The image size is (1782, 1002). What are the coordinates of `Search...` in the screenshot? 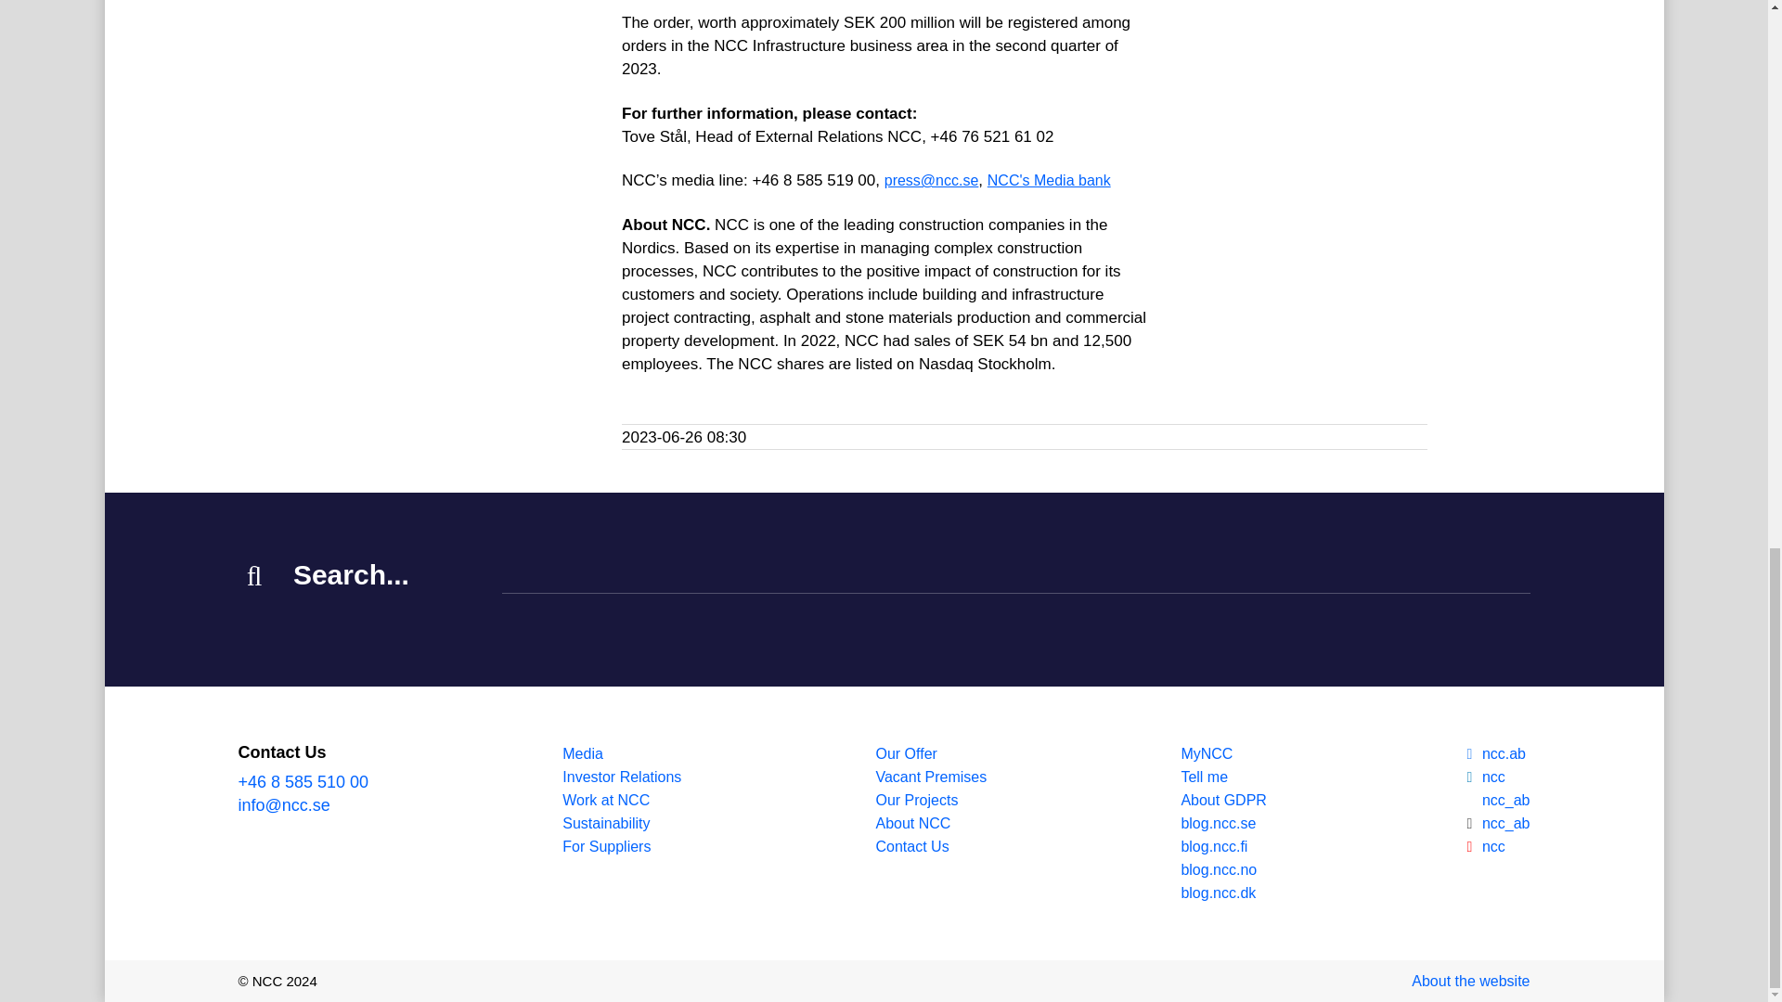 It's located at (1016, 577).